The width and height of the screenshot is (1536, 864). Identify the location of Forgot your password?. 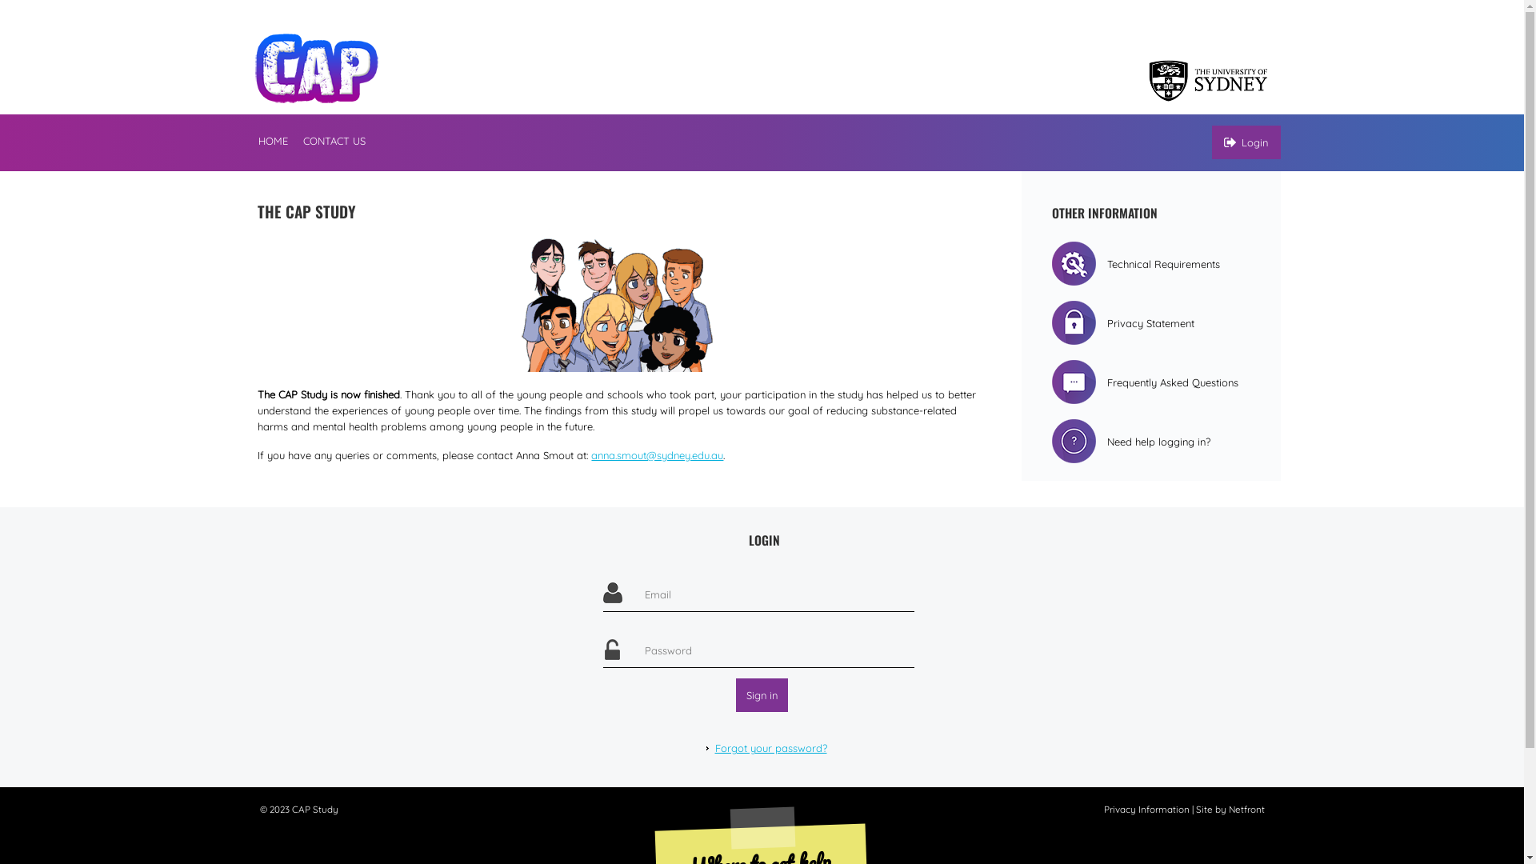
(765, 750).